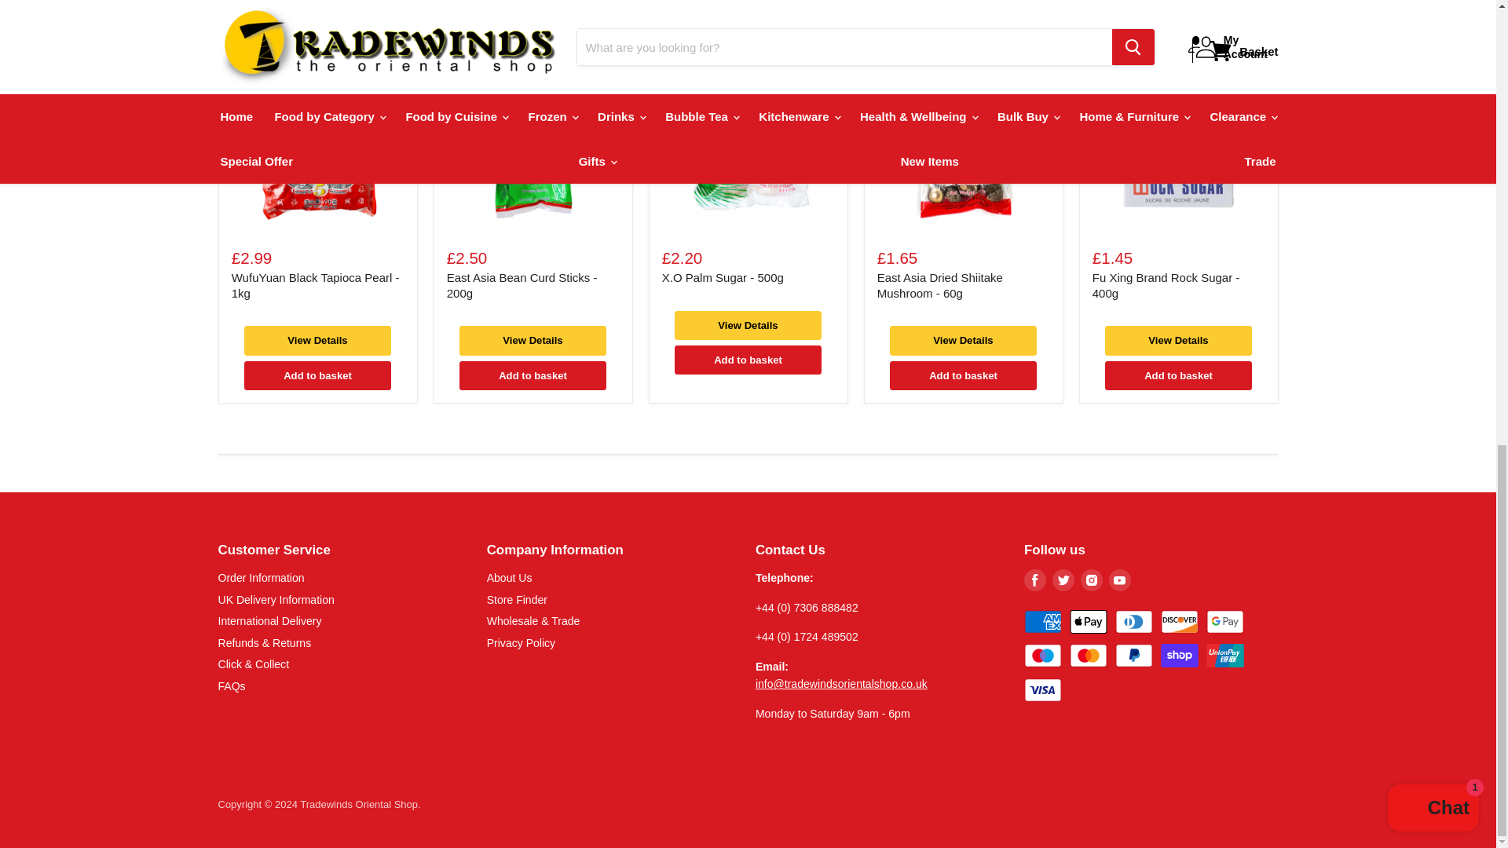 Image resolution: width=1508 pixels, height=848 pixels. I want to click on Twitter, so click(1063, 579).